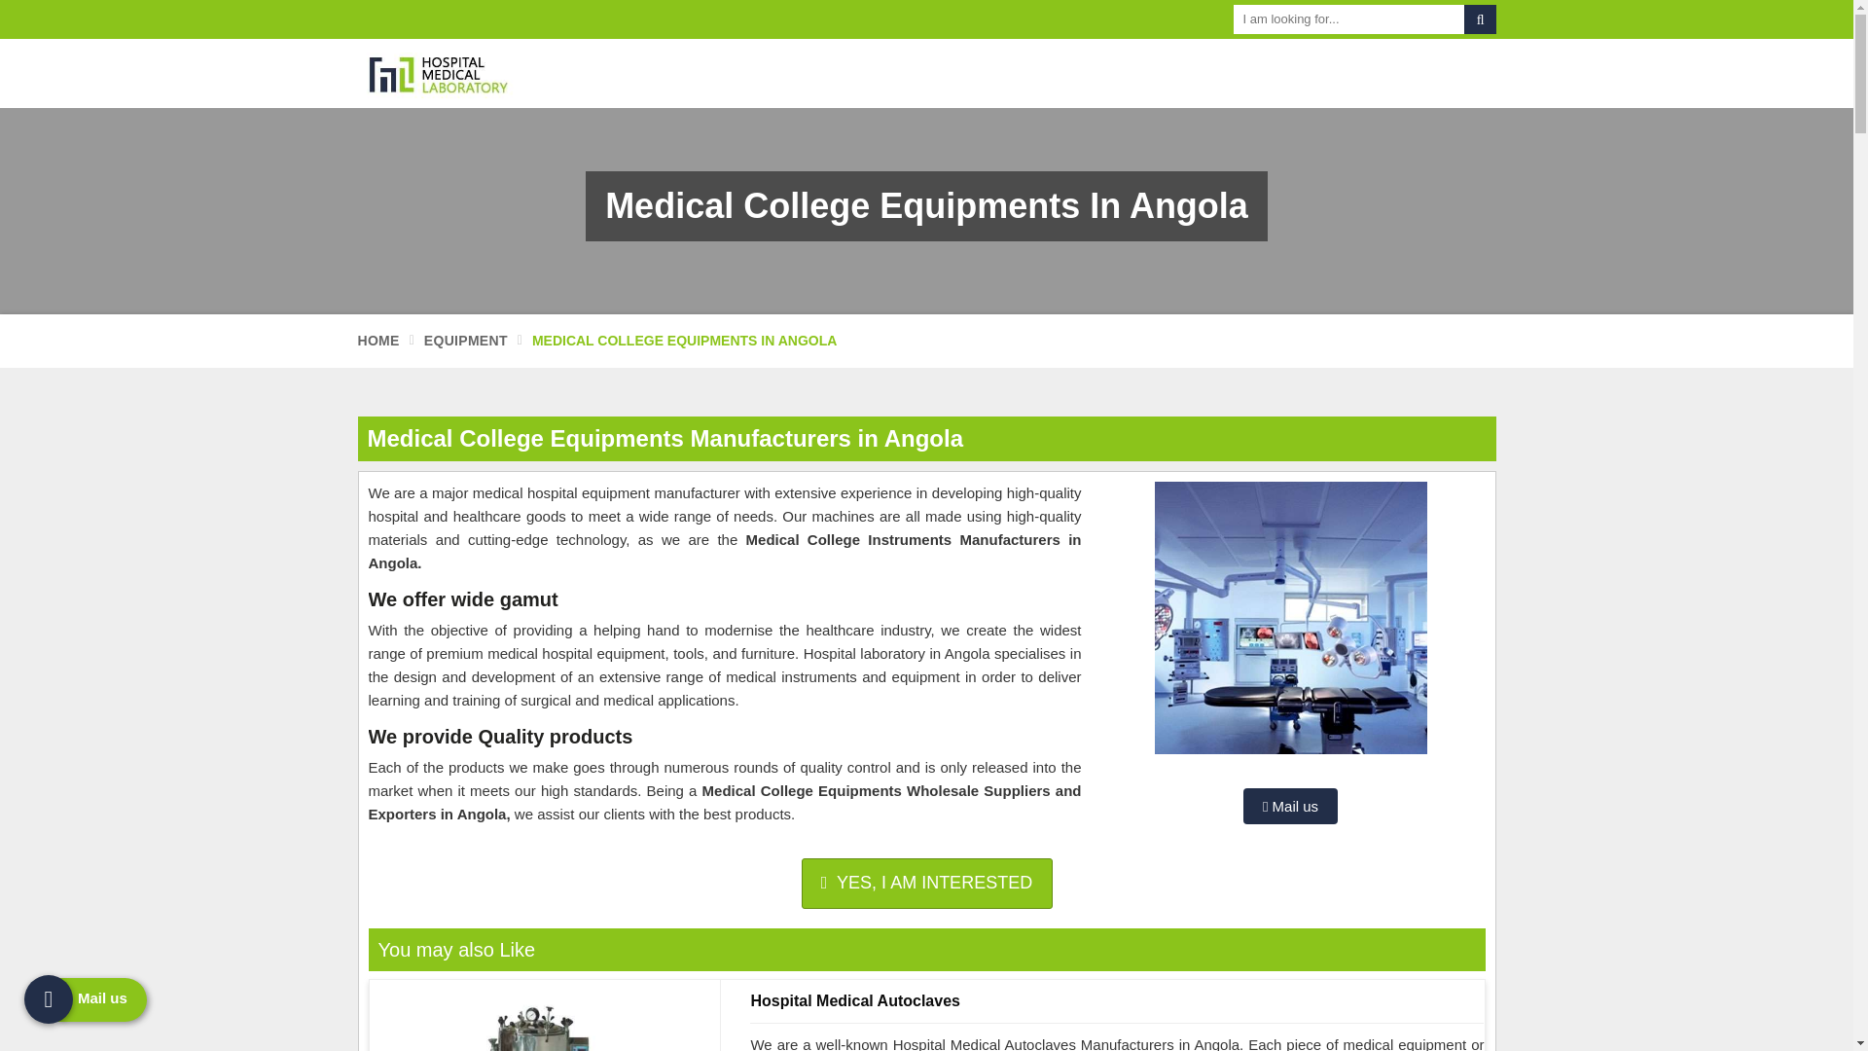  Describe the element at coordinates (537, 1022) in the screenshot. I see `Hospital Medical Autoclaves` at that location.